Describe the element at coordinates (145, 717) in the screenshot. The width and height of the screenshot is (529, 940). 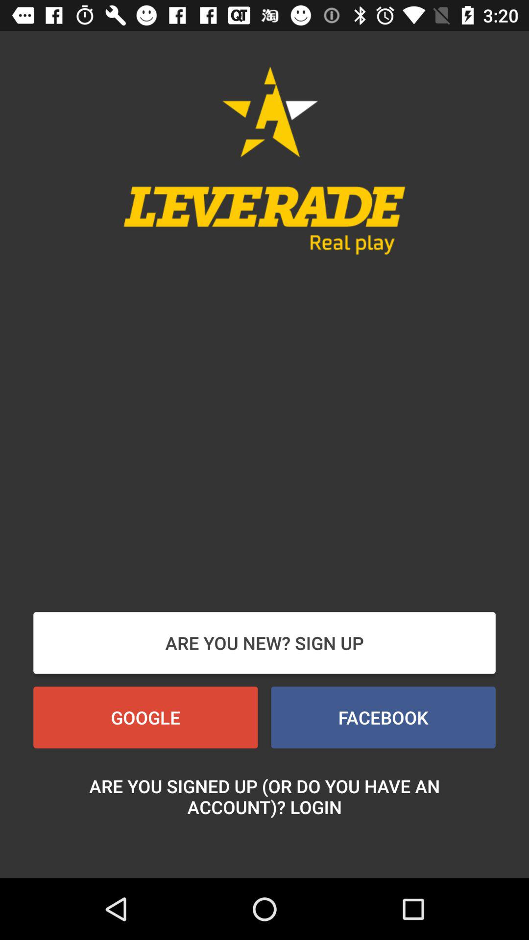
I see `select the button next to facebook icon` at that location.